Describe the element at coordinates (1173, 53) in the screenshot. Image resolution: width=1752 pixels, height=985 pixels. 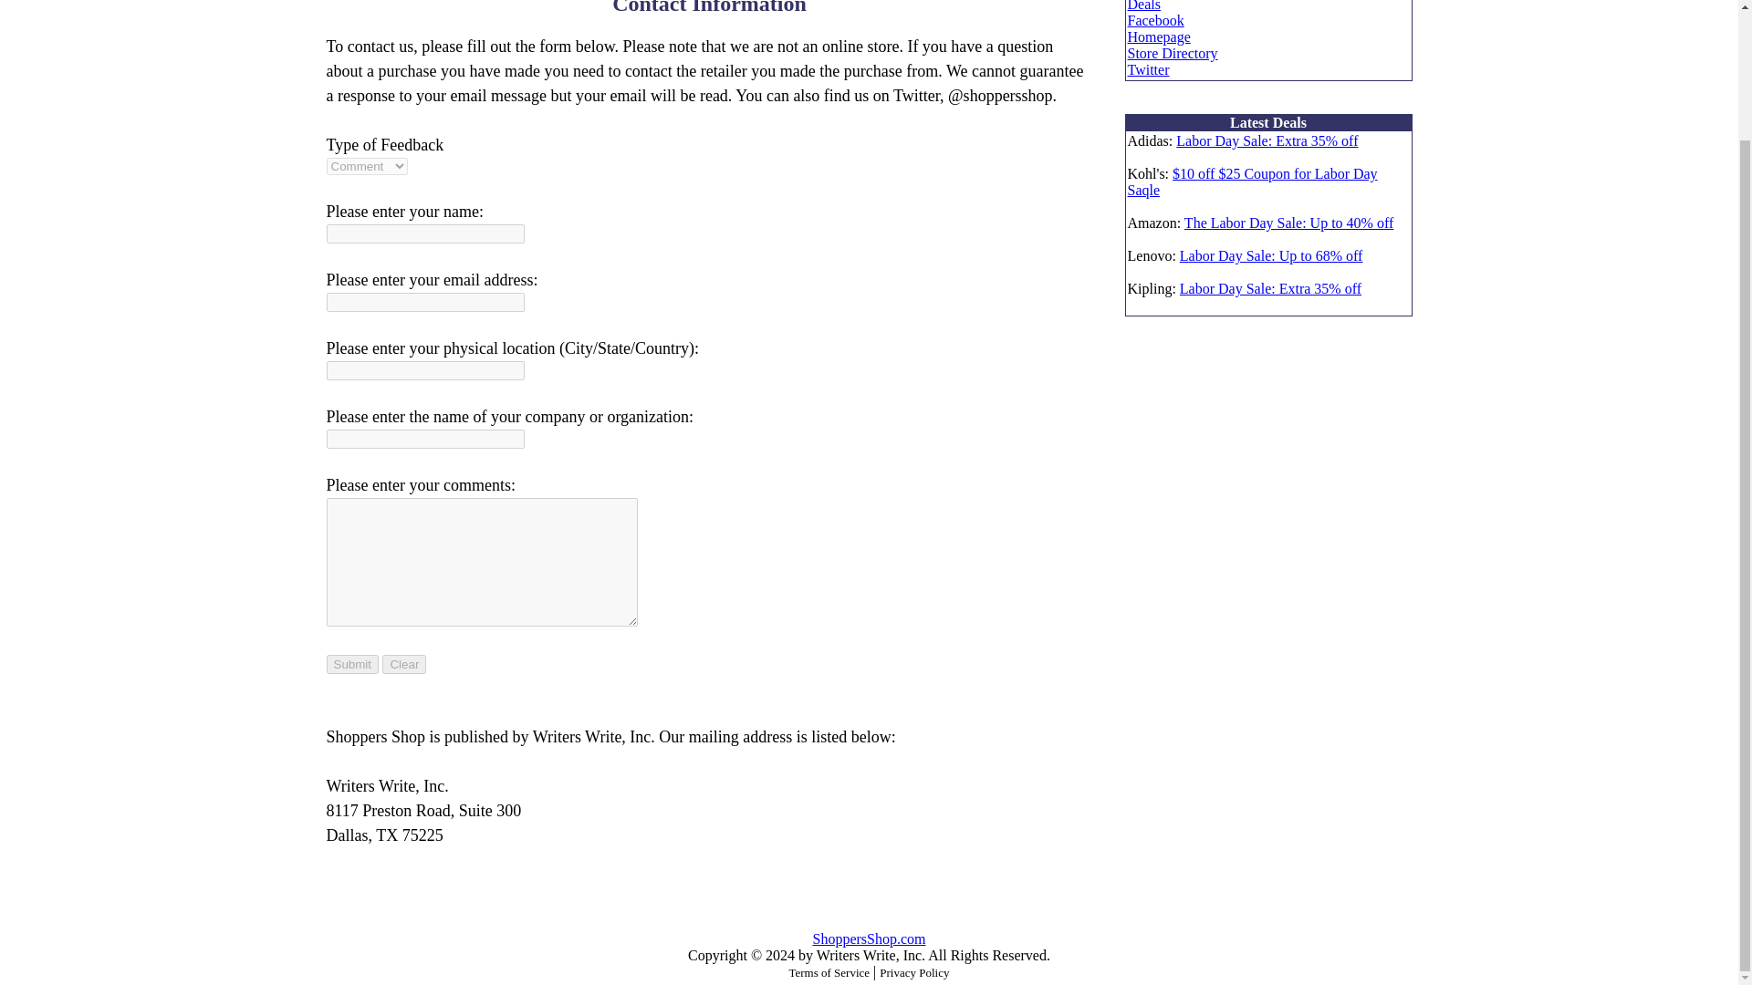
I see `Store Directory` at that location.